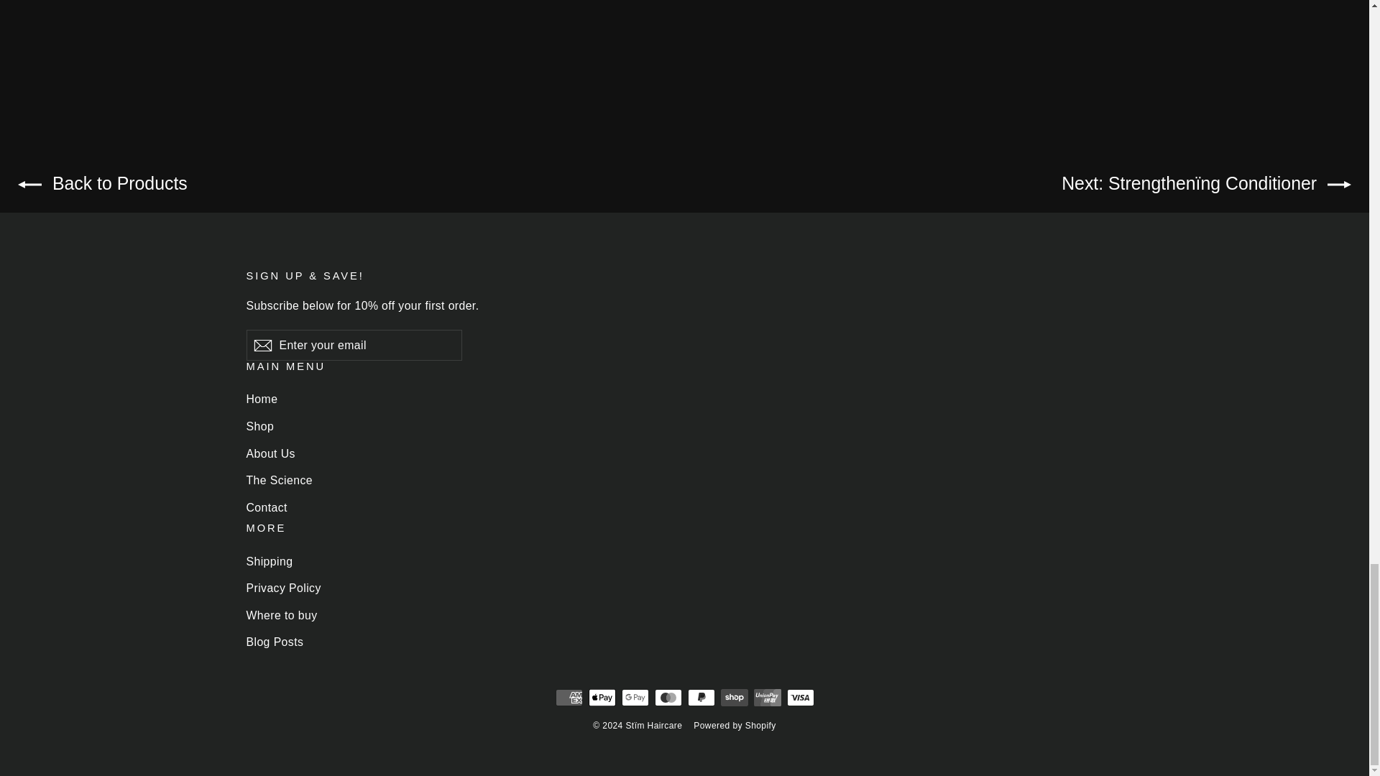 The height and width of the screenshot is (776, 1380). Describe the element at coordinates (701, 697) in the screenshot. I see `PayPal` at that location.